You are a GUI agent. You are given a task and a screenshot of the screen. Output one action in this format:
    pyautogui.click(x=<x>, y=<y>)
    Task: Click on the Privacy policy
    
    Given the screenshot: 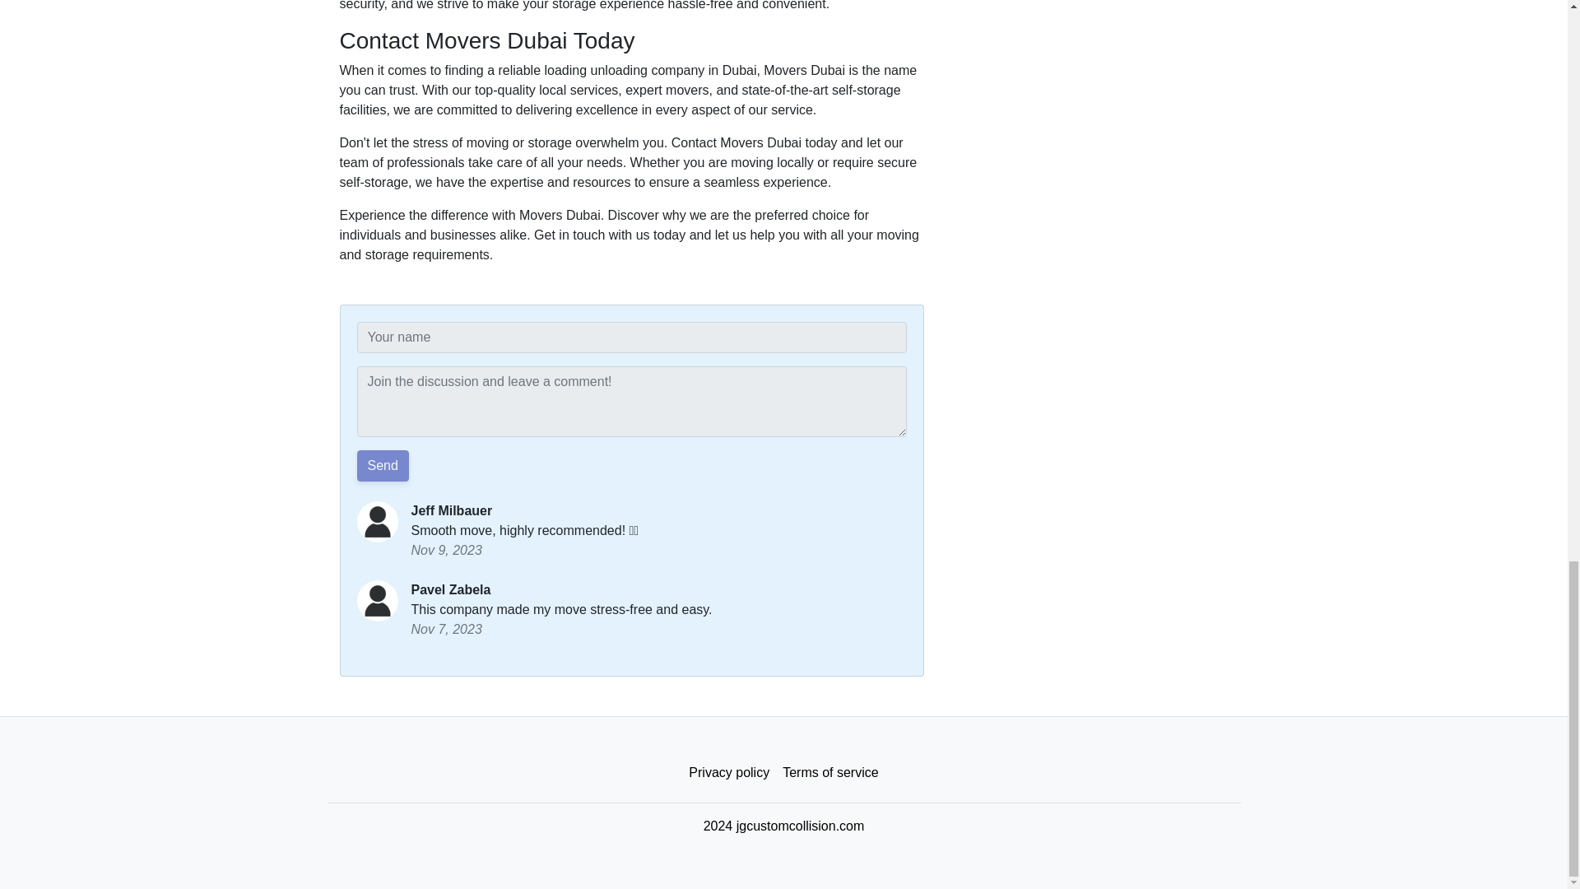 What is the action you would take?
    pyautogui.click(x=729, y=773)
    